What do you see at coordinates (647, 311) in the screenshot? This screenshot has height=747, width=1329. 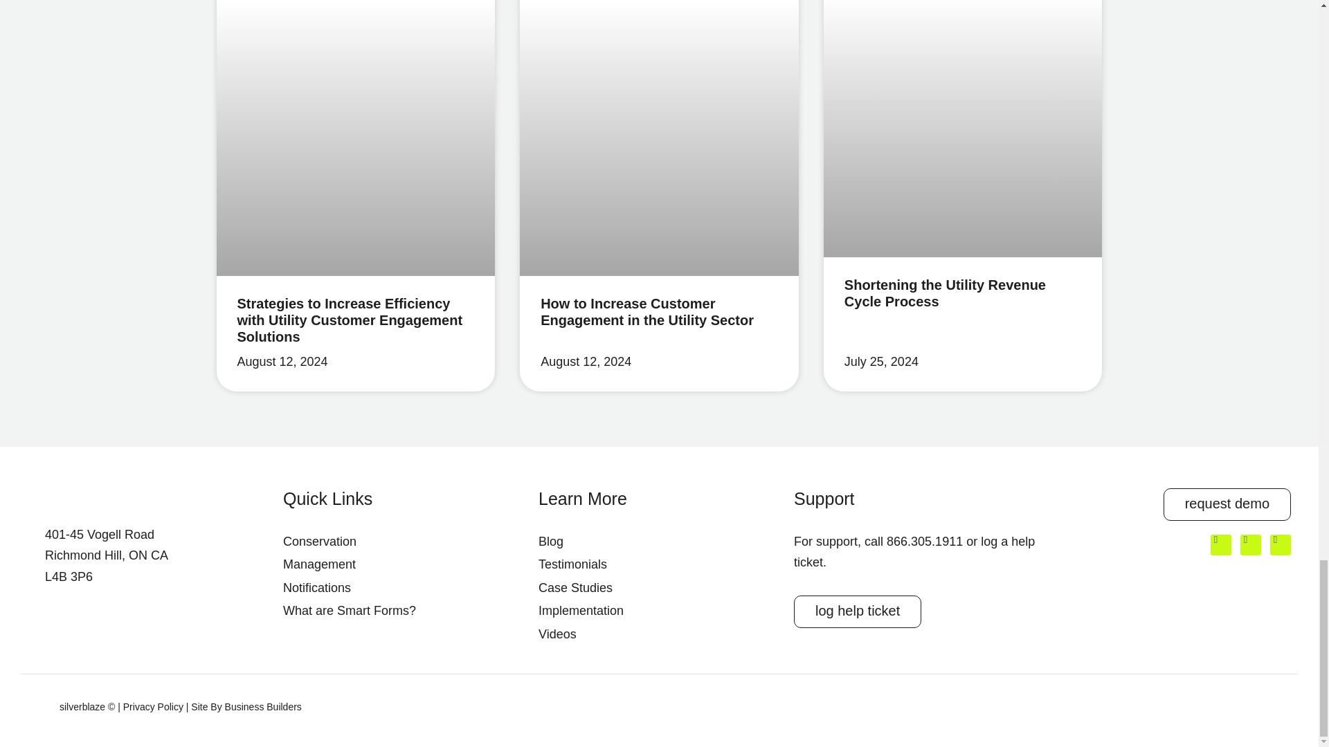 I see `How to Increase Customer Engagement in the Utility Sector` at bounding box center [647, 311].